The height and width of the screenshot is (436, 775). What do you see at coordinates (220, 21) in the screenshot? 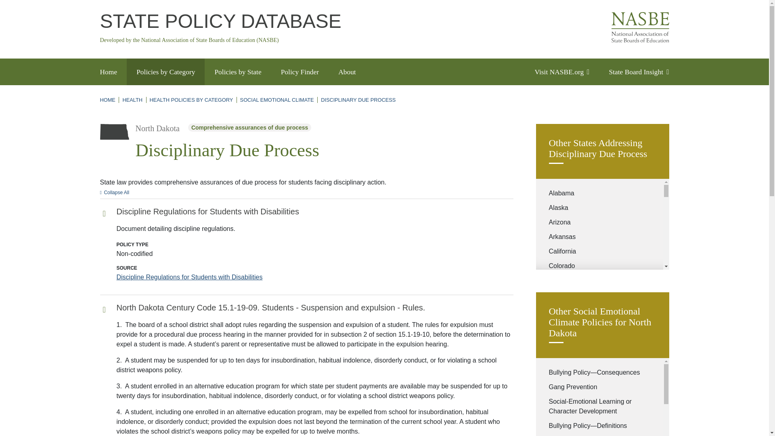
I see `Home` at bounding box center [220, 21].